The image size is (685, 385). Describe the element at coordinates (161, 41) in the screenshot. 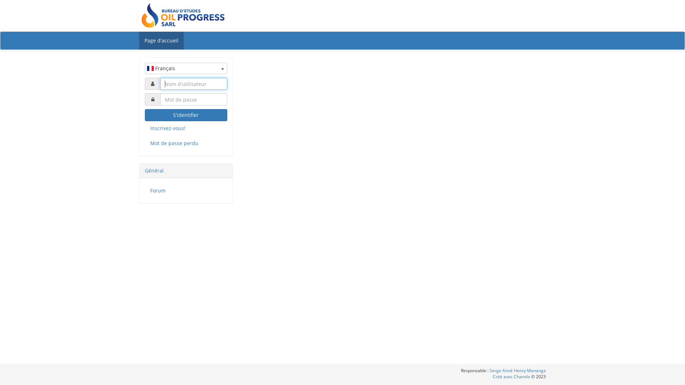

I see `Page d'accueil` at that location.